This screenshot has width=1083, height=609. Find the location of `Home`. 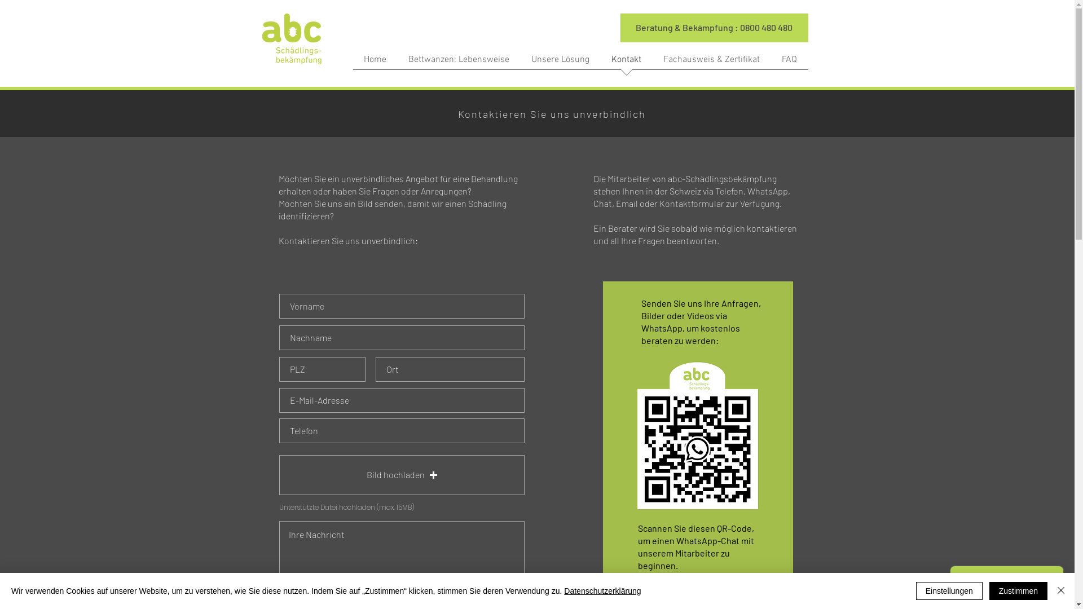

Home is located at coordinates (376, 63).